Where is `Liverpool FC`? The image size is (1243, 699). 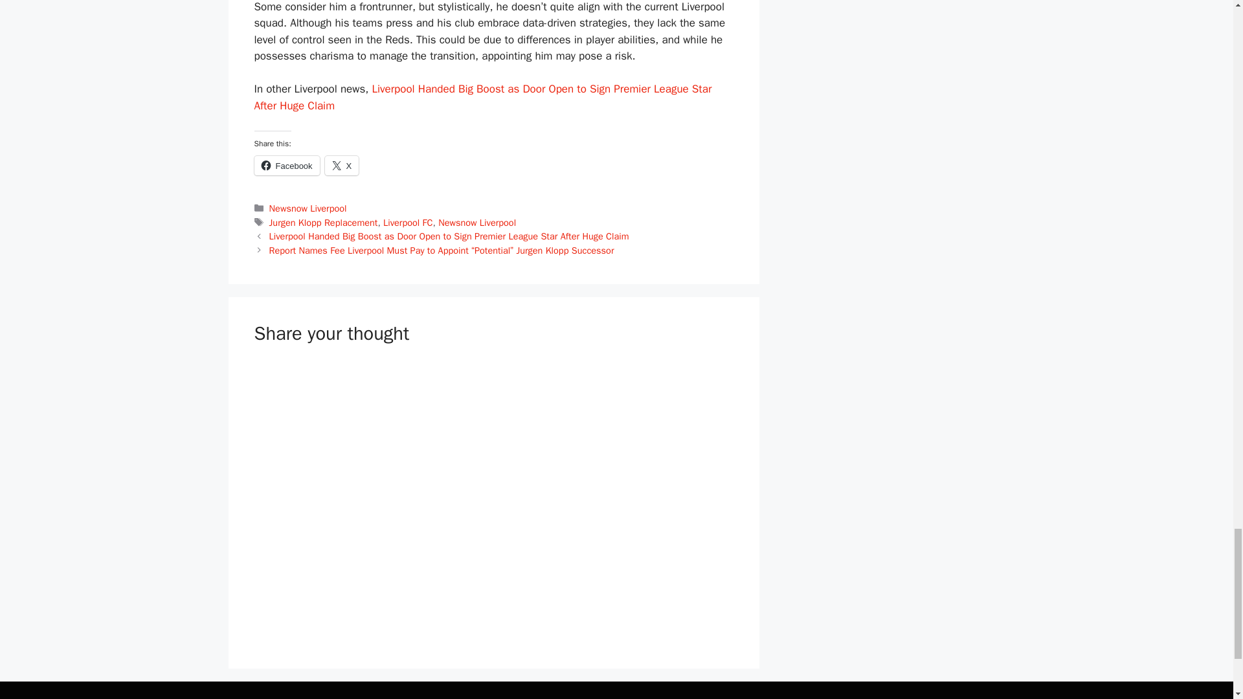
Liverpool FC is located at coordinates (408, 223).